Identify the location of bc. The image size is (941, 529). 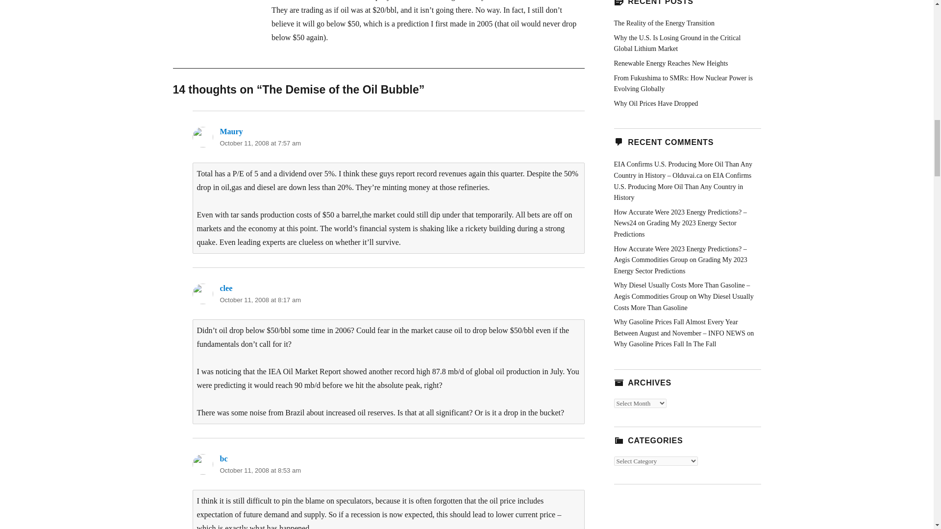
(223, 458).